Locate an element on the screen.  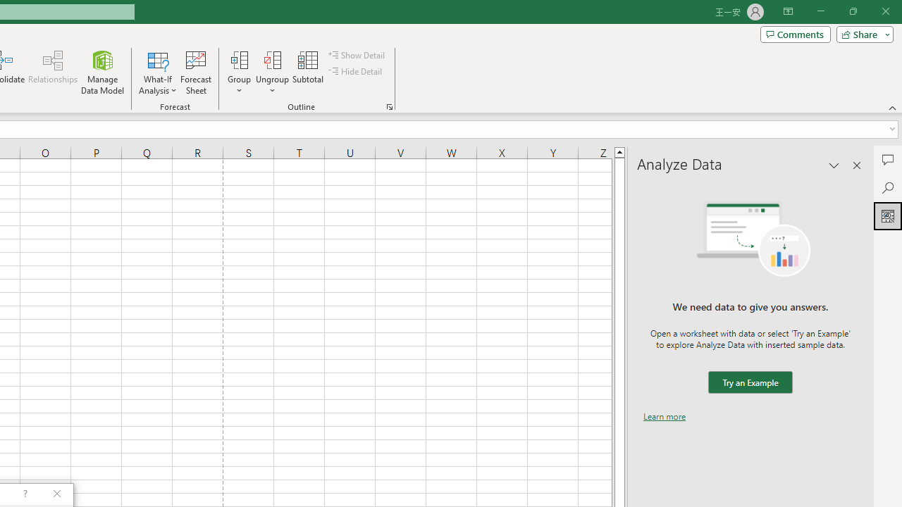
Show Detail is located at coordinates (357, 55).